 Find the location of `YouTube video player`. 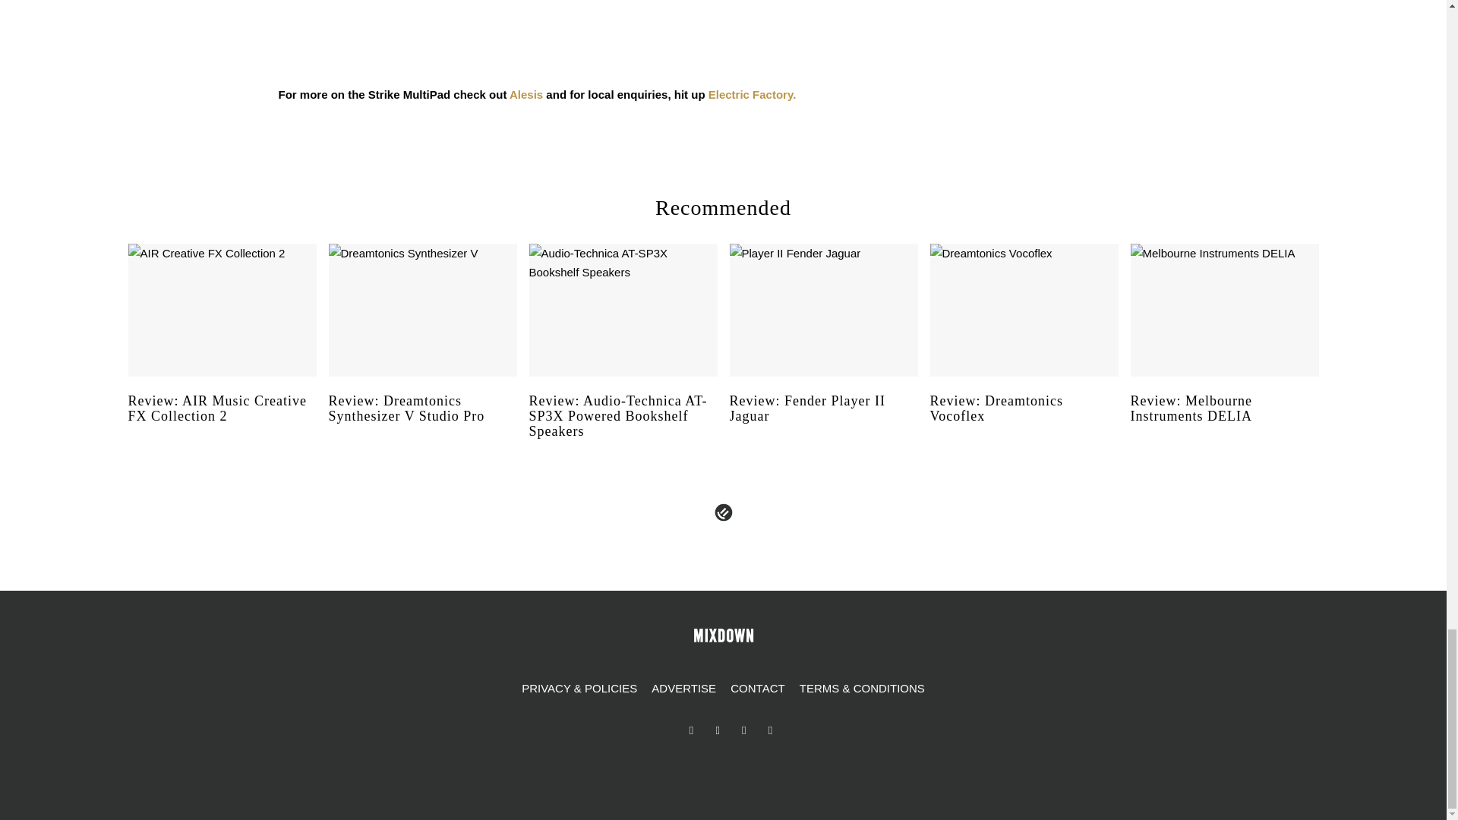

YouTube video player is located at coordinates (491, 28).